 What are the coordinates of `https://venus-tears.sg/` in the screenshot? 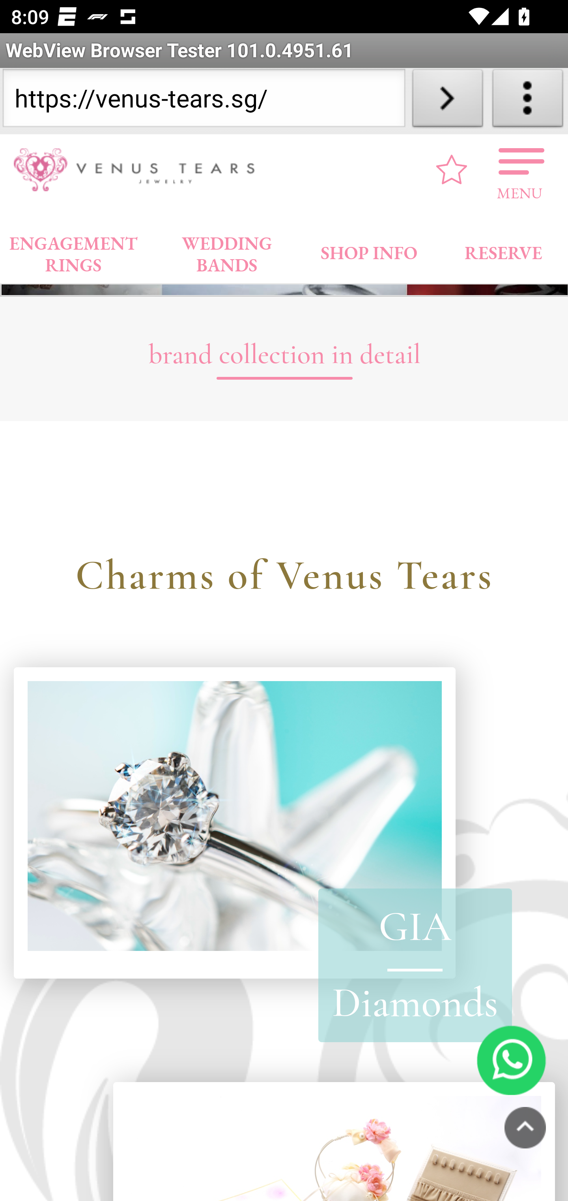 It's located at (204, 101).